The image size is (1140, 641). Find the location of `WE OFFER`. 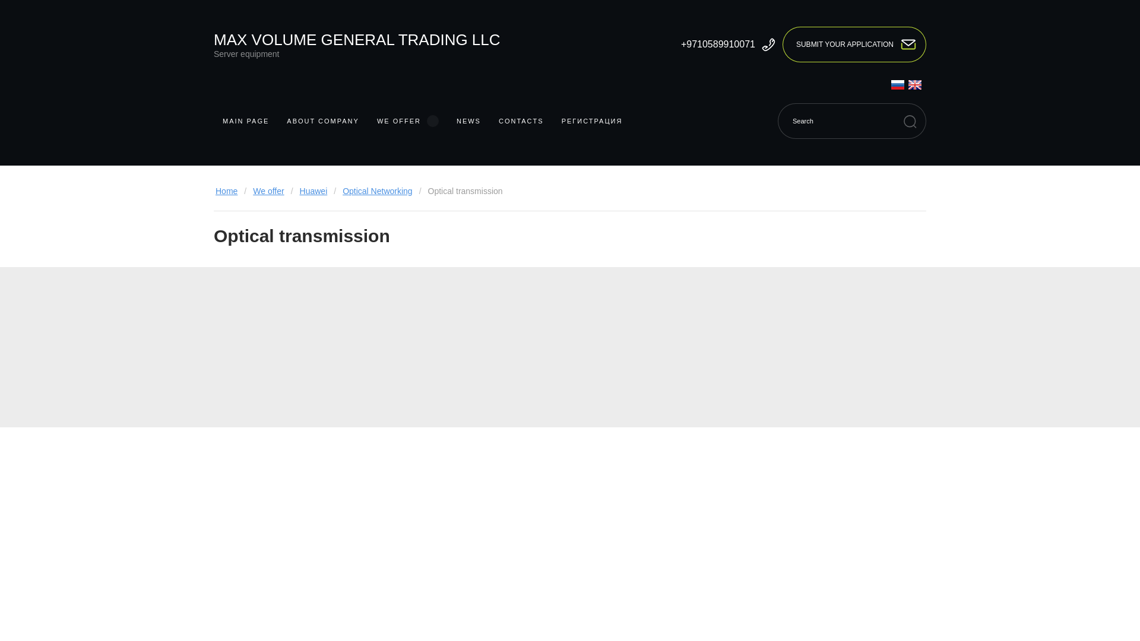

WE OFFER is located at coordinates (408, 121).